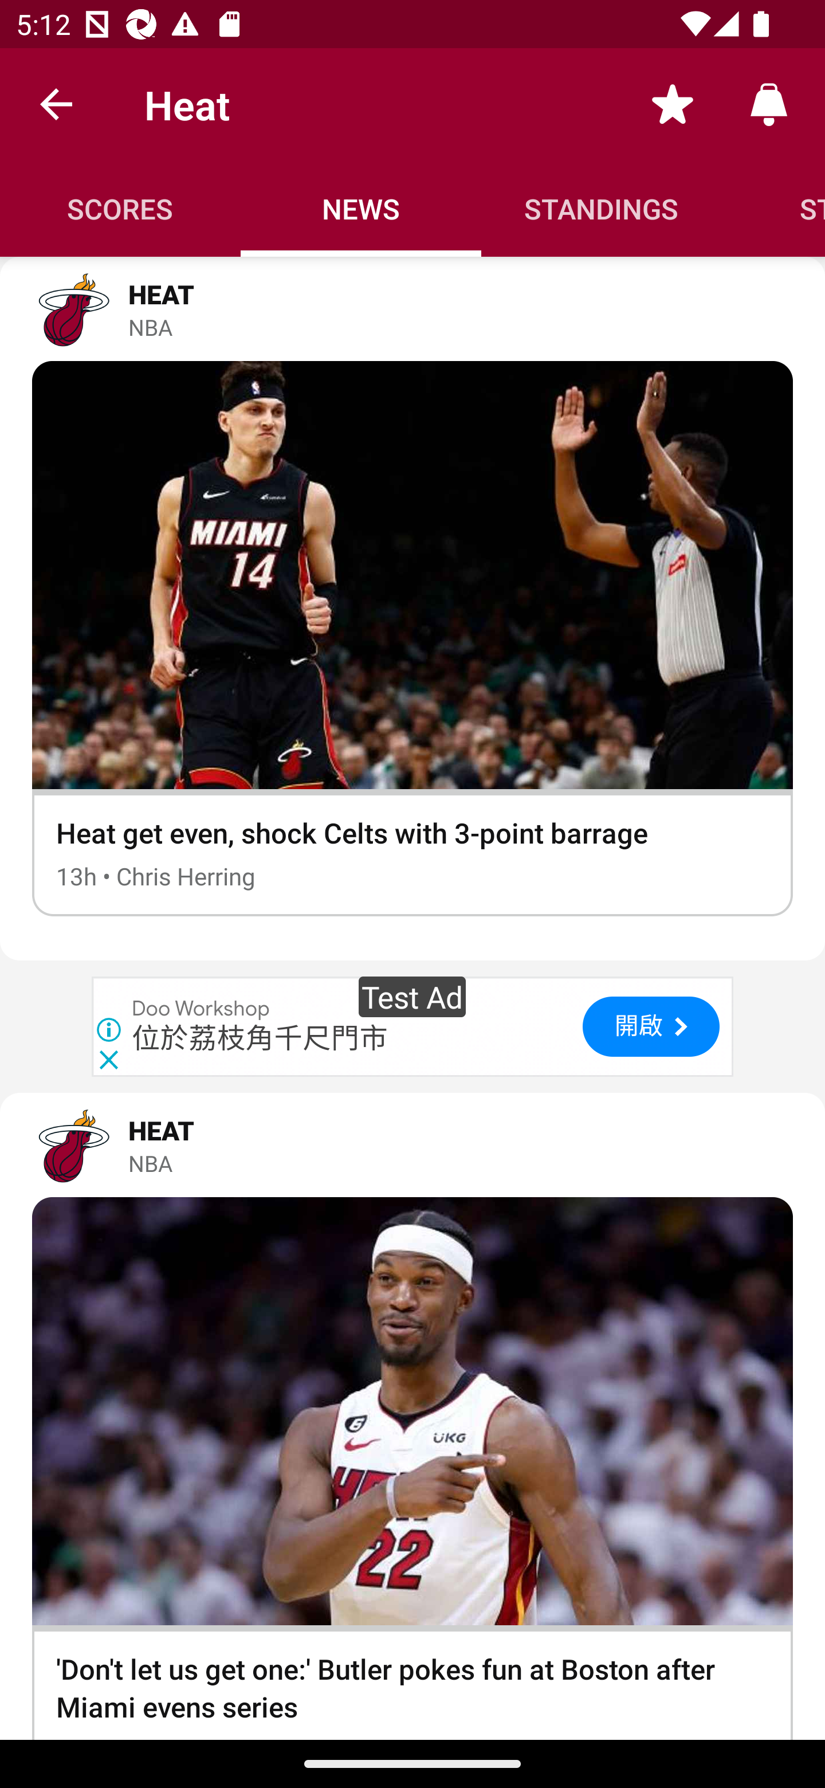 The height and width of the screenshot is (1788, 825). Describe the element at coordinates (120, 209) in the screenshot. I see `Scores SCORES` at that location.